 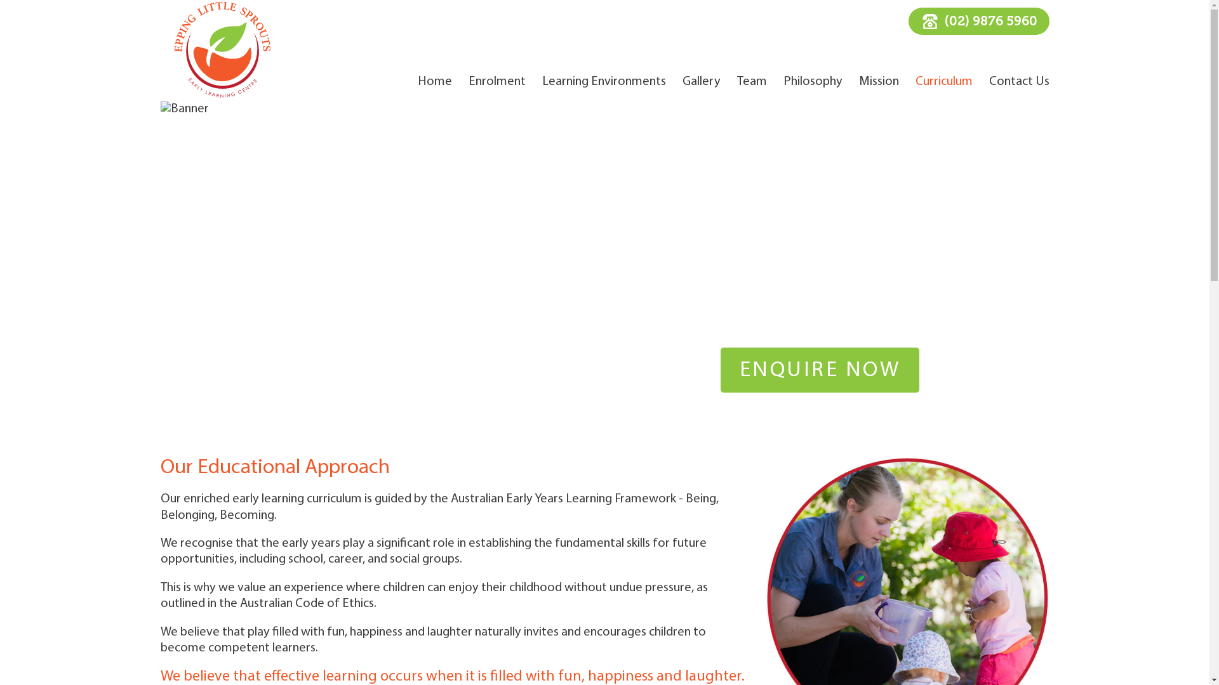 What do you see at coordinates (813, 82) in the screenshot?
I see `Philosophy` at bounding box center [813, 82].